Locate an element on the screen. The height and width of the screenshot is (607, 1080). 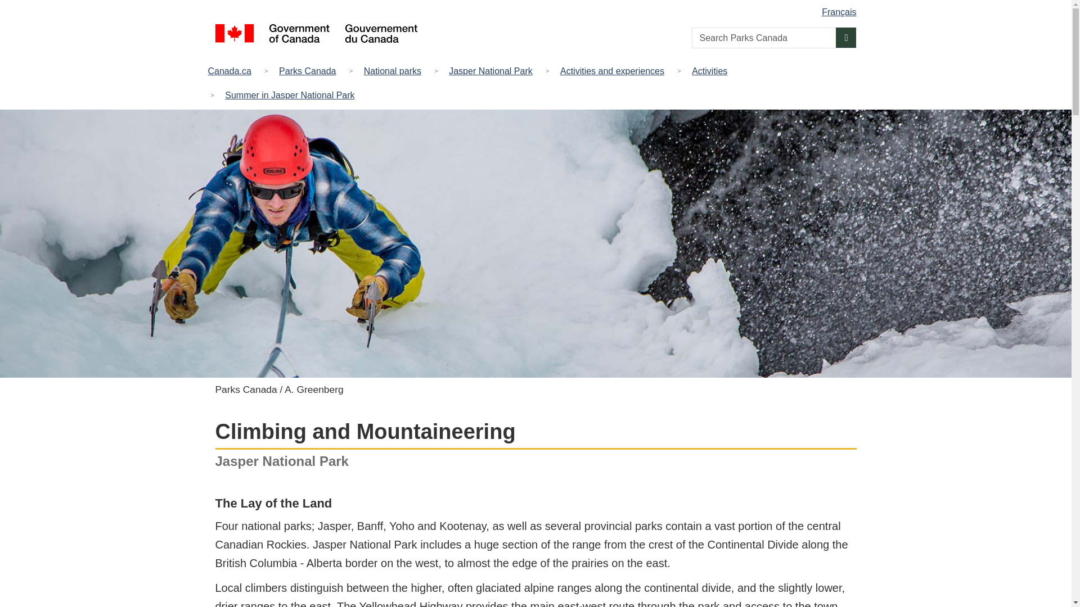
Summer in Jasper National Park is located at coordinates (289, 94).